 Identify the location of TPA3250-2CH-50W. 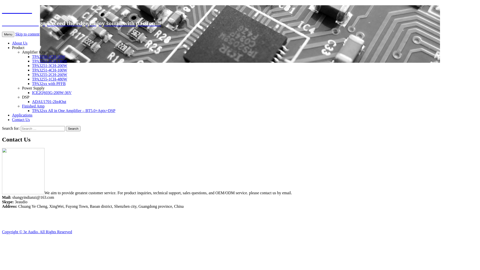
(48, 56).